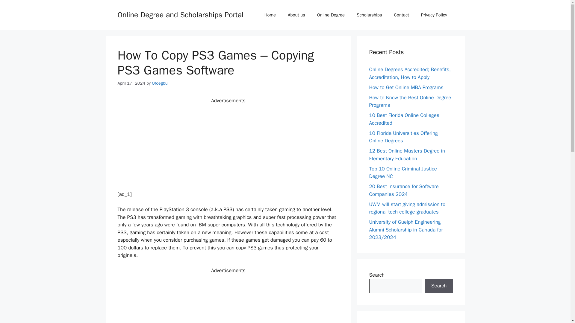 This screenshot has height=323, width=575. Describe the element at coordinates (270, 15) in the screenshot. I see `Home` at that location.